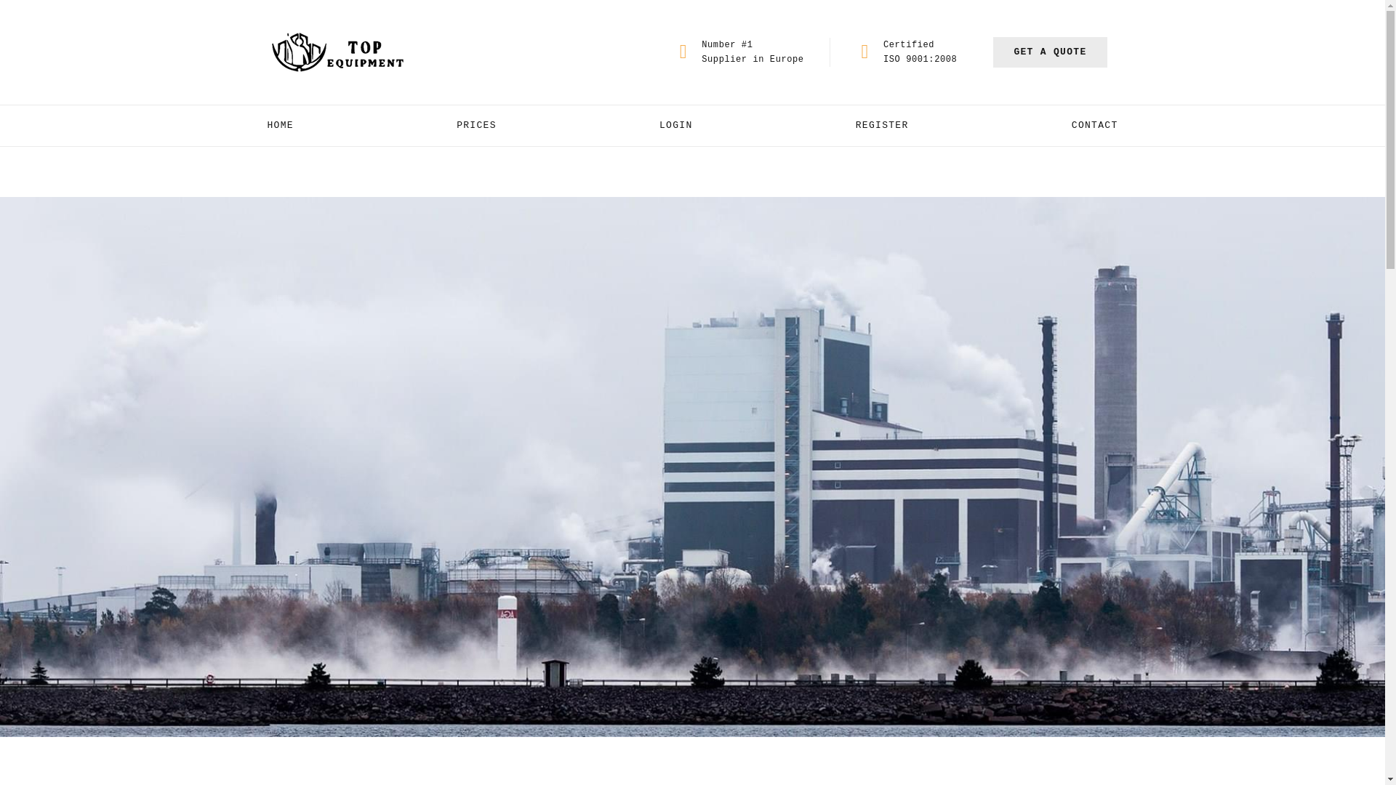  Describe the element at coordinates (1095, 125) in the screenshot. I see `CONTACT` at that location.